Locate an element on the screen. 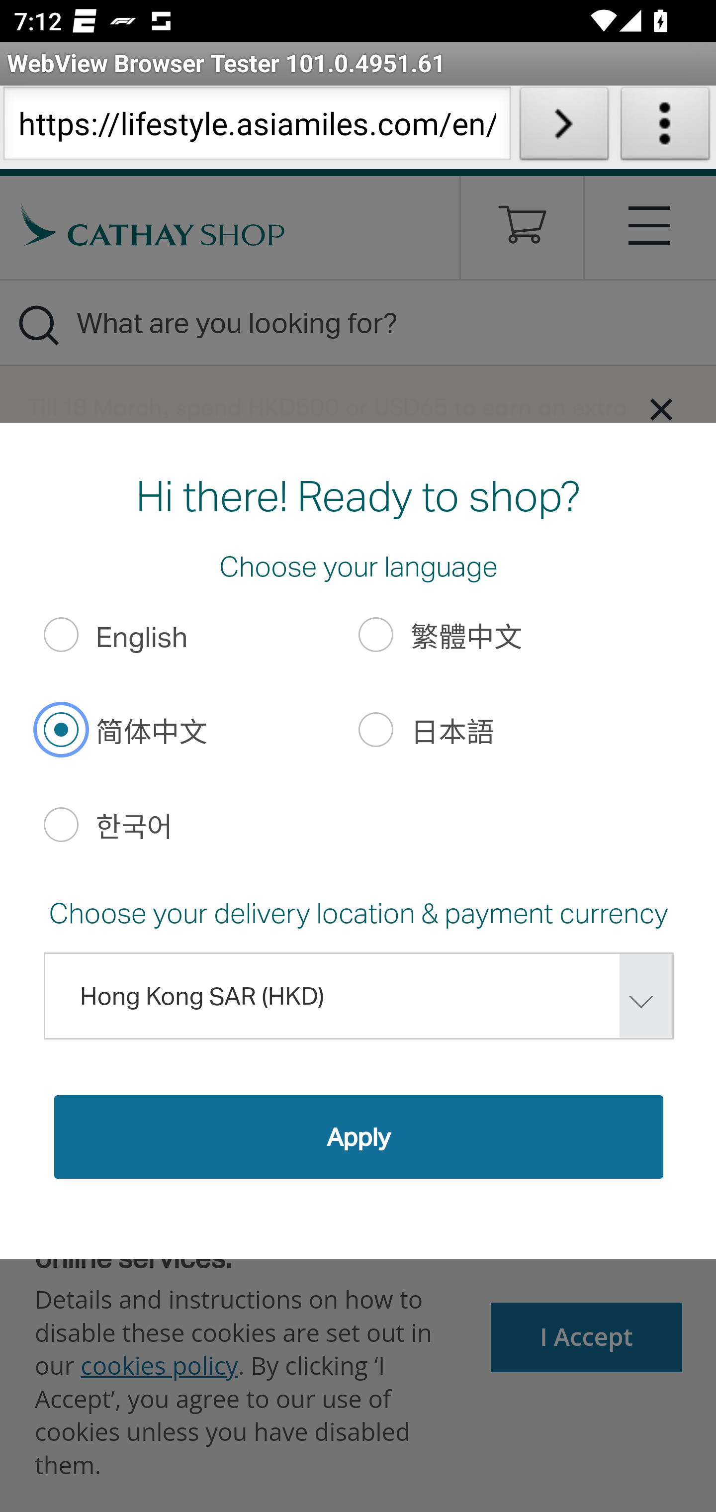 This screenshot has height=1512, width=716. 日本語 is located at coordinates (376, 729).